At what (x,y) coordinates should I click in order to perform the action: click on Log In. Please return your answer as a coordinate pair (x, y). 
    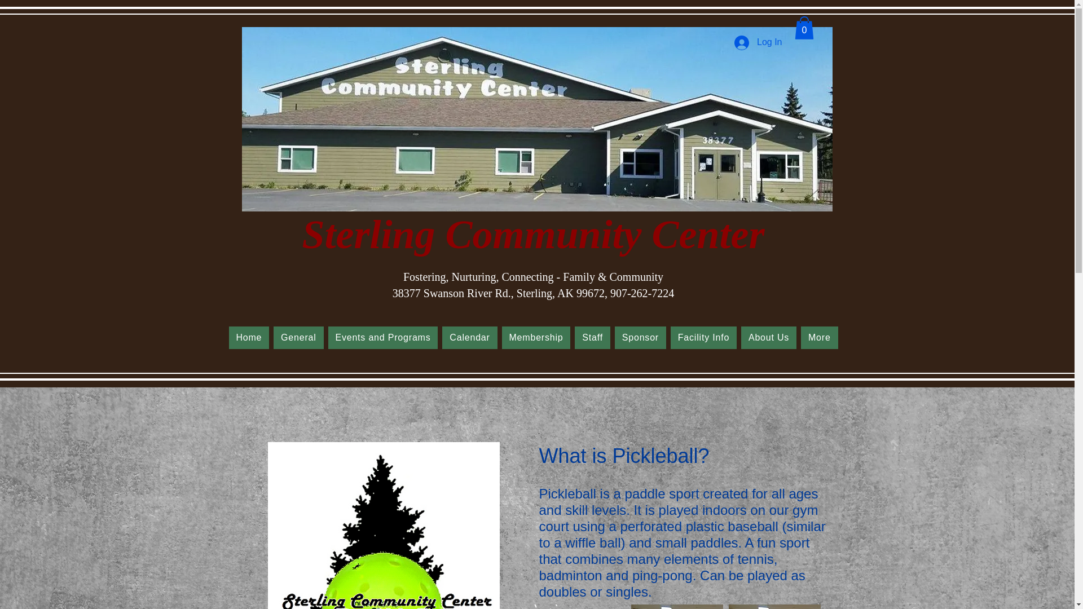
    Looking at the image, I should click on (758, 43).